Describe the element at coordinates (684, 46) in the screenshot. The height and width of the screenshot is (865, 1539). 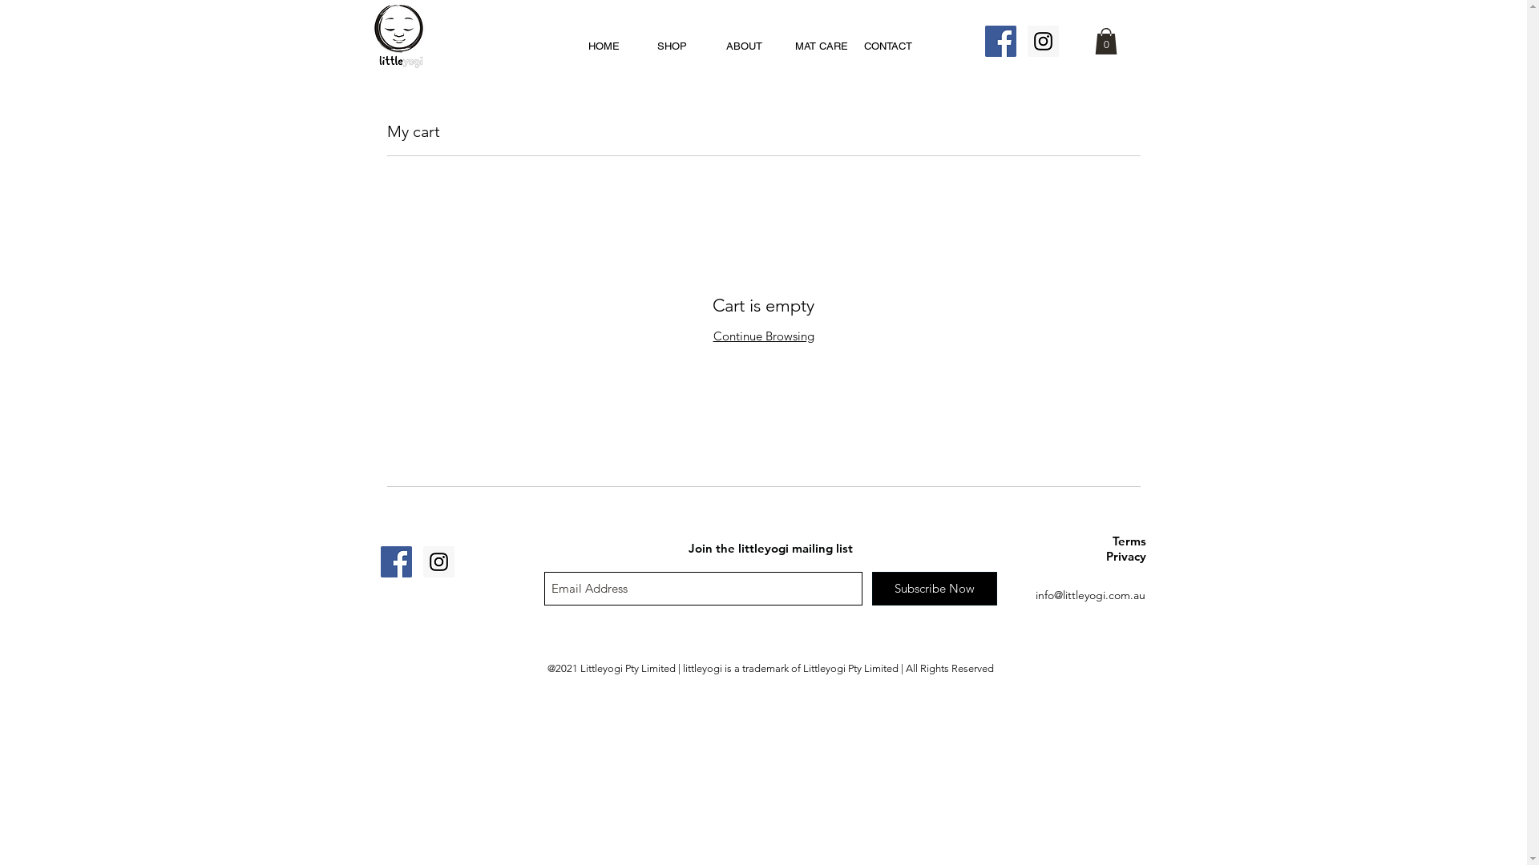
I see `SHOP` at that location.